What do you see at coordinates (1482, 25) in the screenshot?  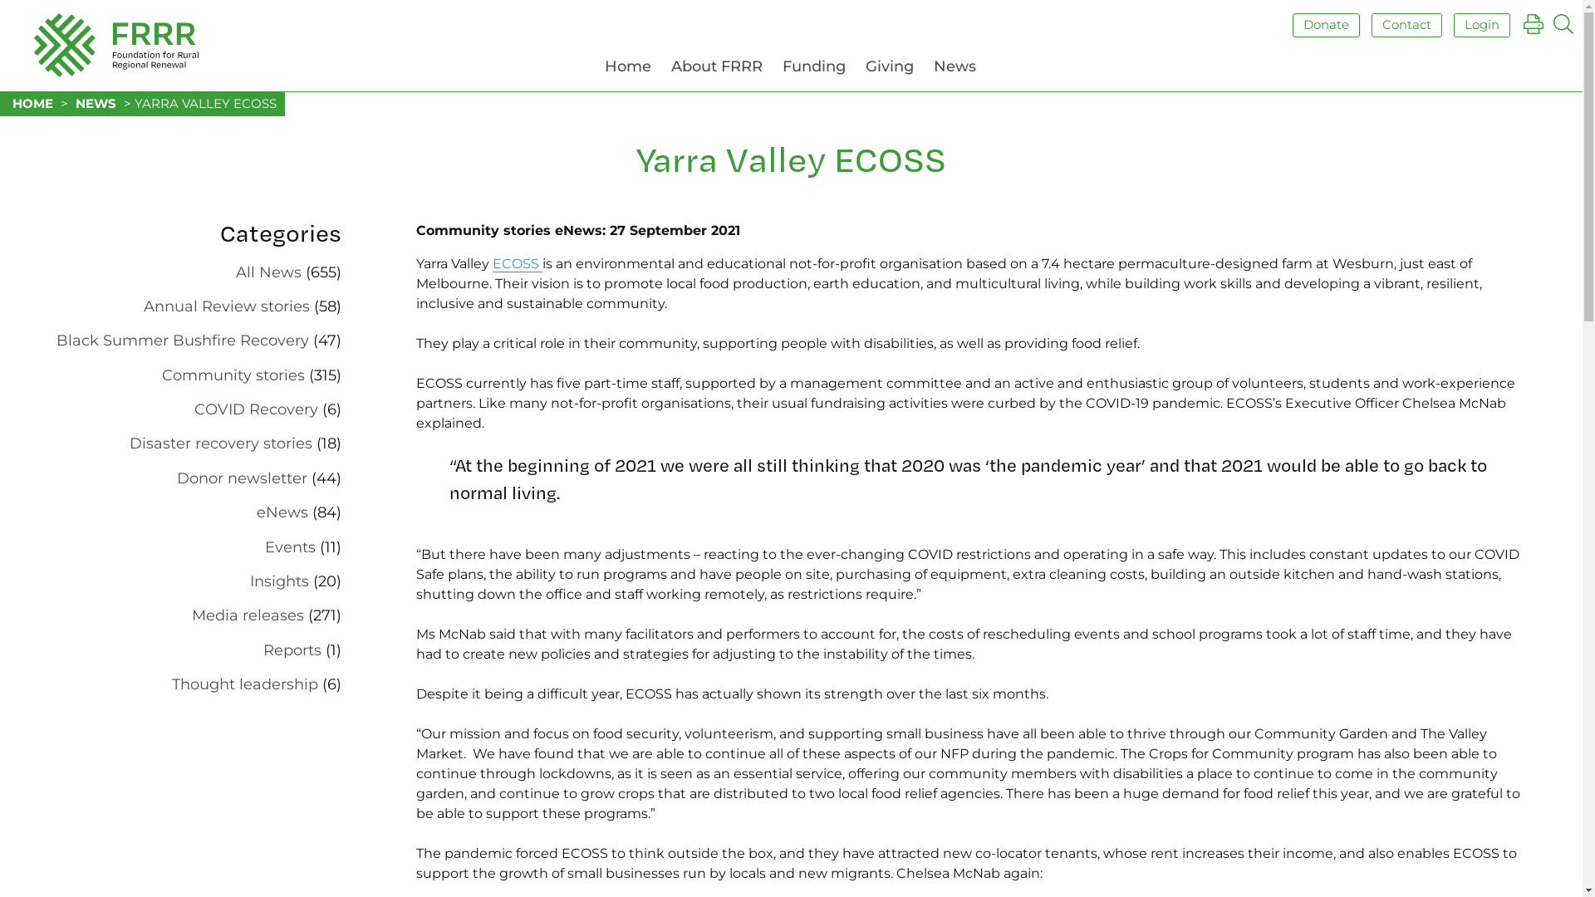 I see `Login` at bounding box center [1482, 25].